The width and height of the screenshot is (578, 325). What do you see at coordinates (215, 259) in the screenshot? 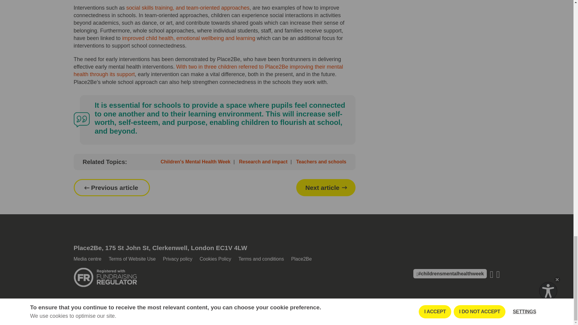
I see `Cookies Policy` at bounding box center [215, 259].